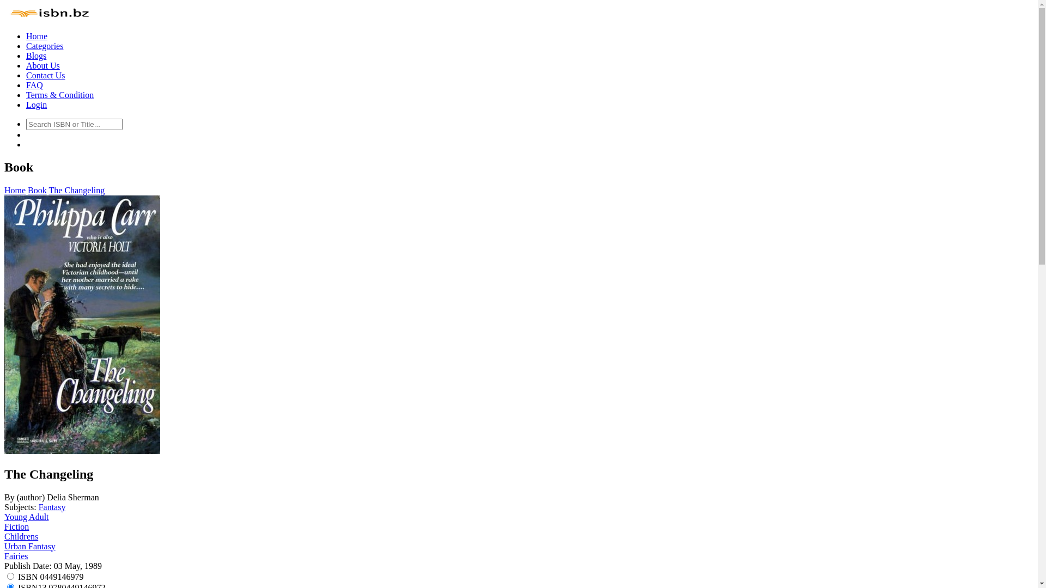  I want to click on Fantasy, so click(52, 507).